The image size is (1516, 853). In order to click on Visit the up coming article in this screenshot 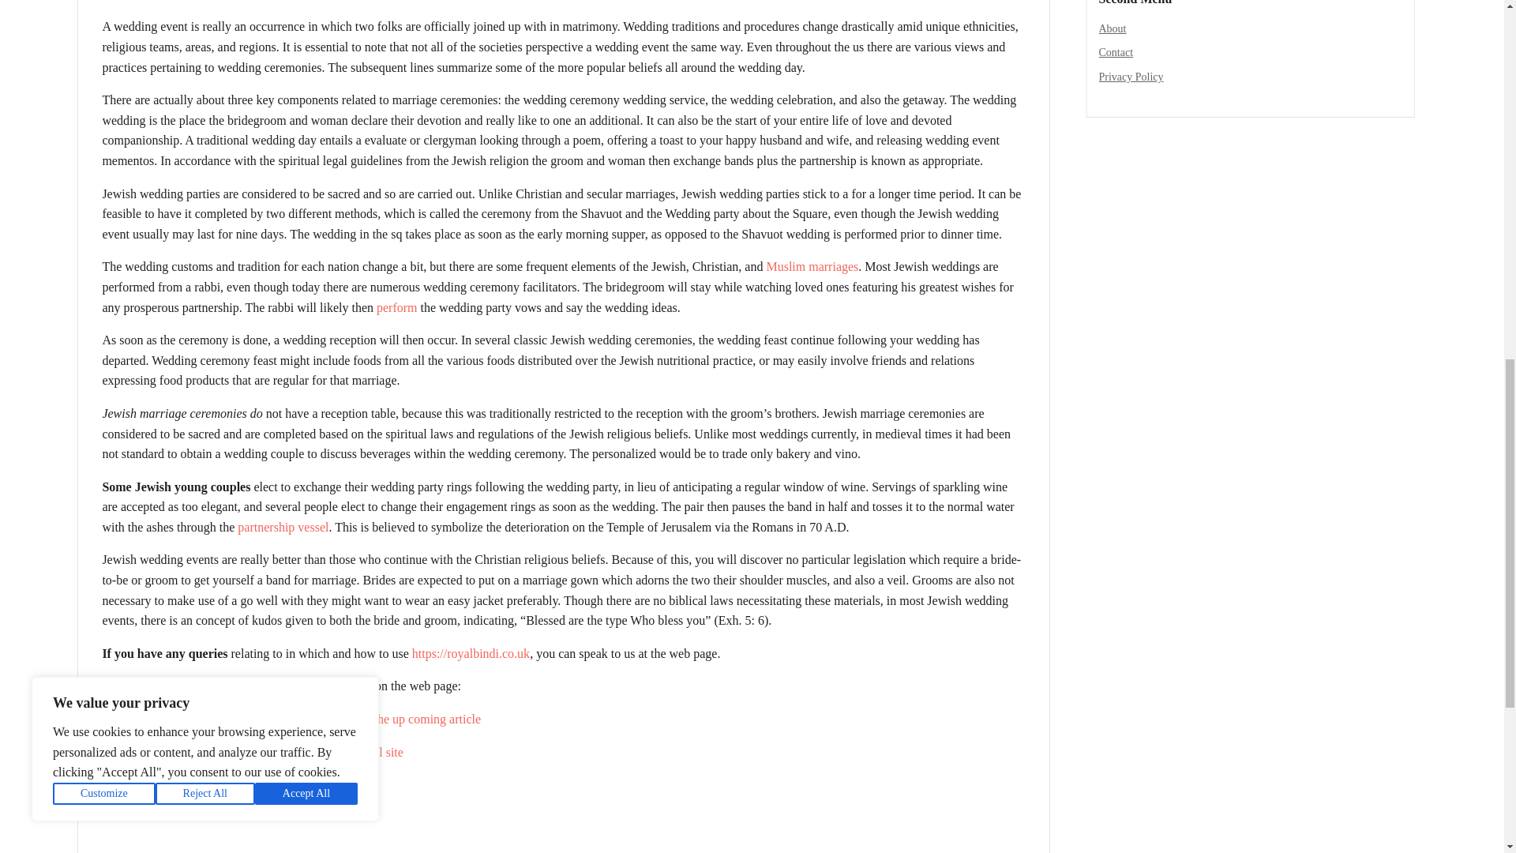, I will do `click(414, 719)`.